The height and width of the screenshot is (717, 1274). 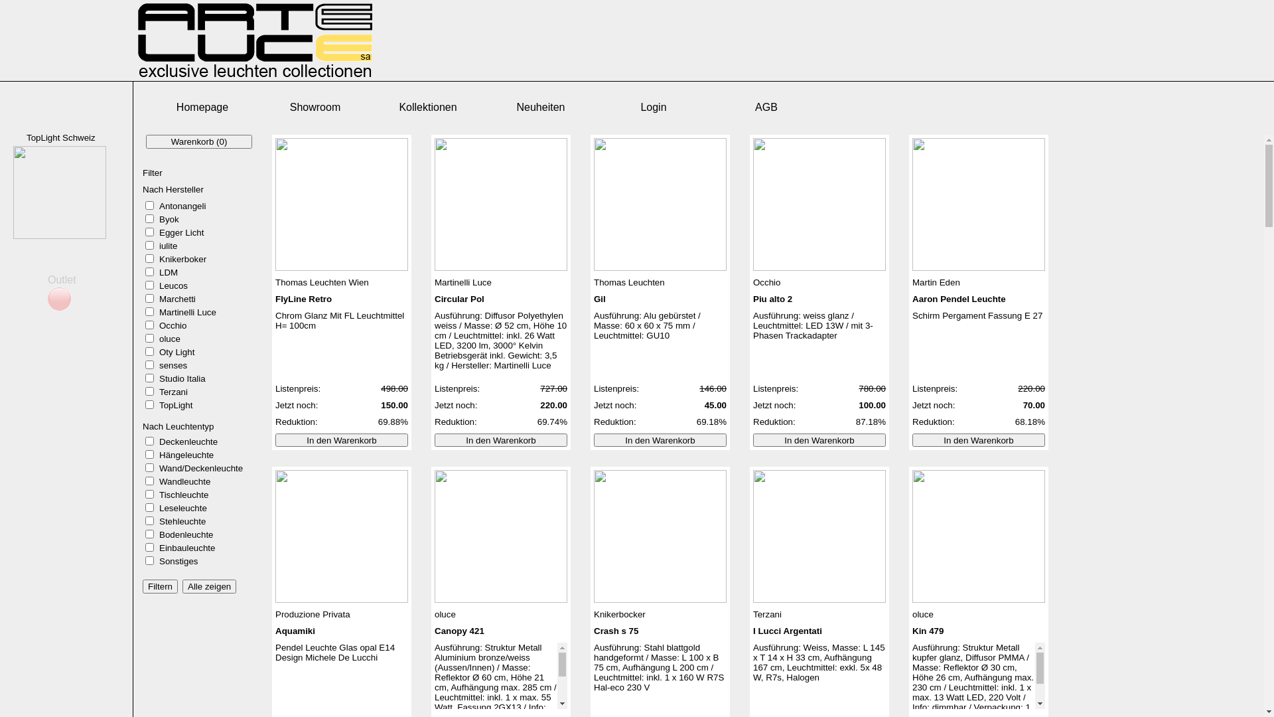 What do you see at coordinates (979, 440) in the screenshot?
I see `In den Warenkorb` at bounding box center [979, 440].